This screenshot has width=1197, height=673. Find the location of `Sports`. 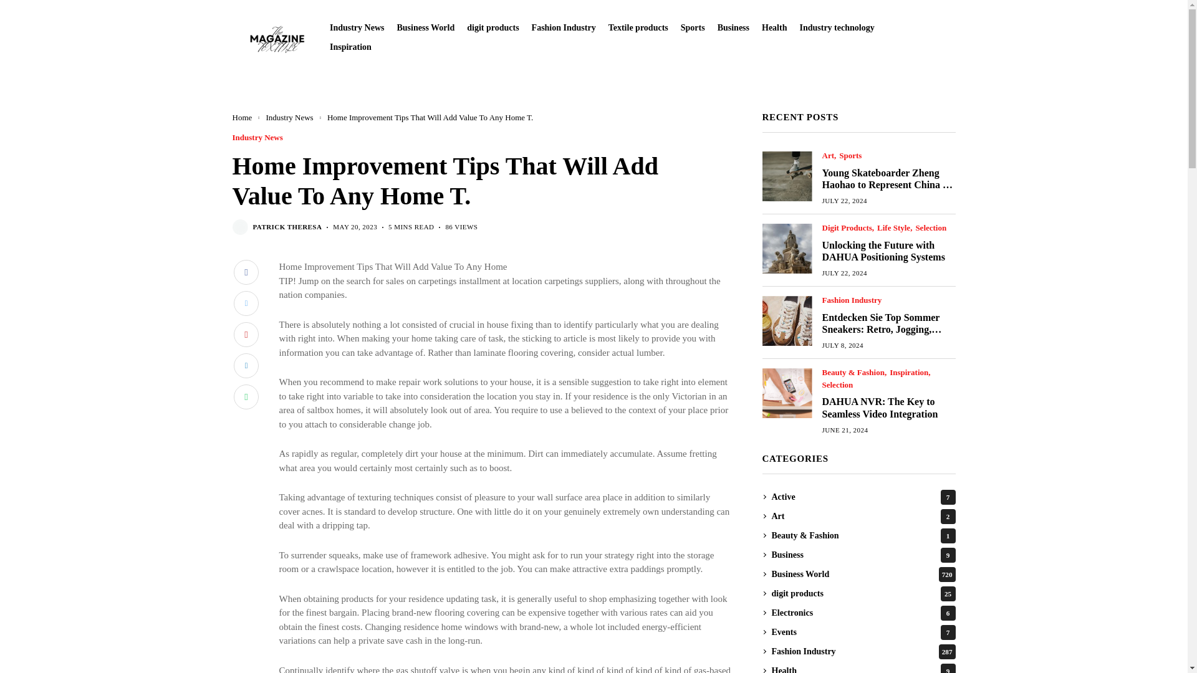

Sports is located at coordinates (693, 27).